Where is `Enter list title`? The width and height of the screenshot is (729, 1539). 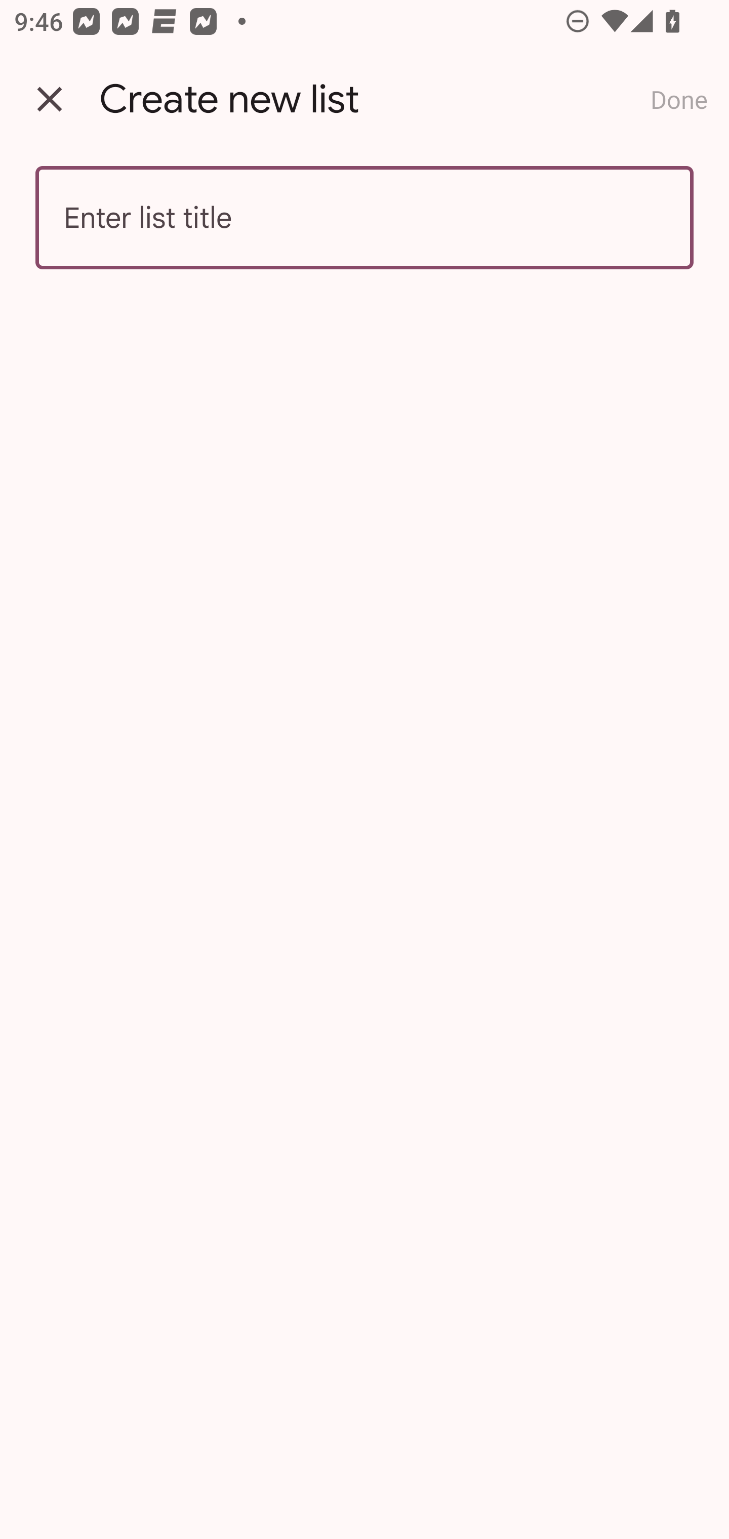 Enter list title is located at coordinates (364, 218).